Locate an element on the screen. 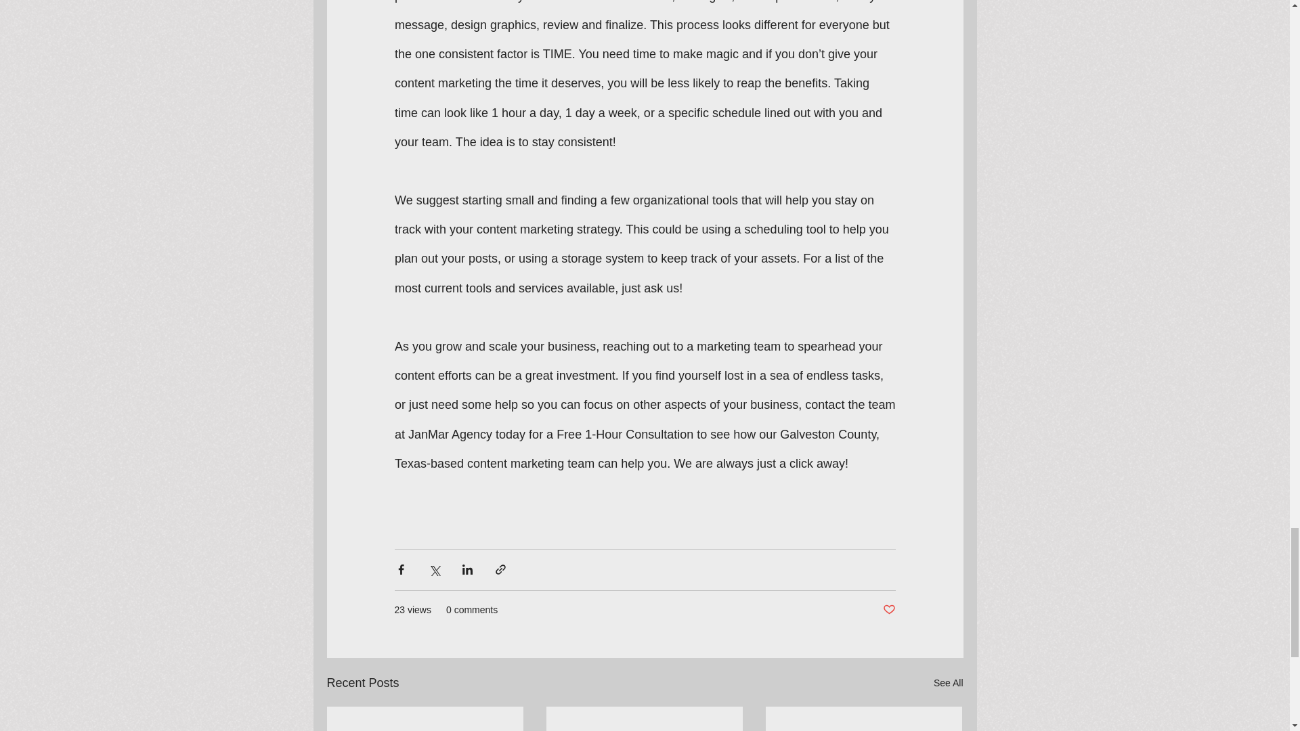 The height and width of the screenshot is (731, 1300). Post not marked as liked is located at coordinates (888, 610).